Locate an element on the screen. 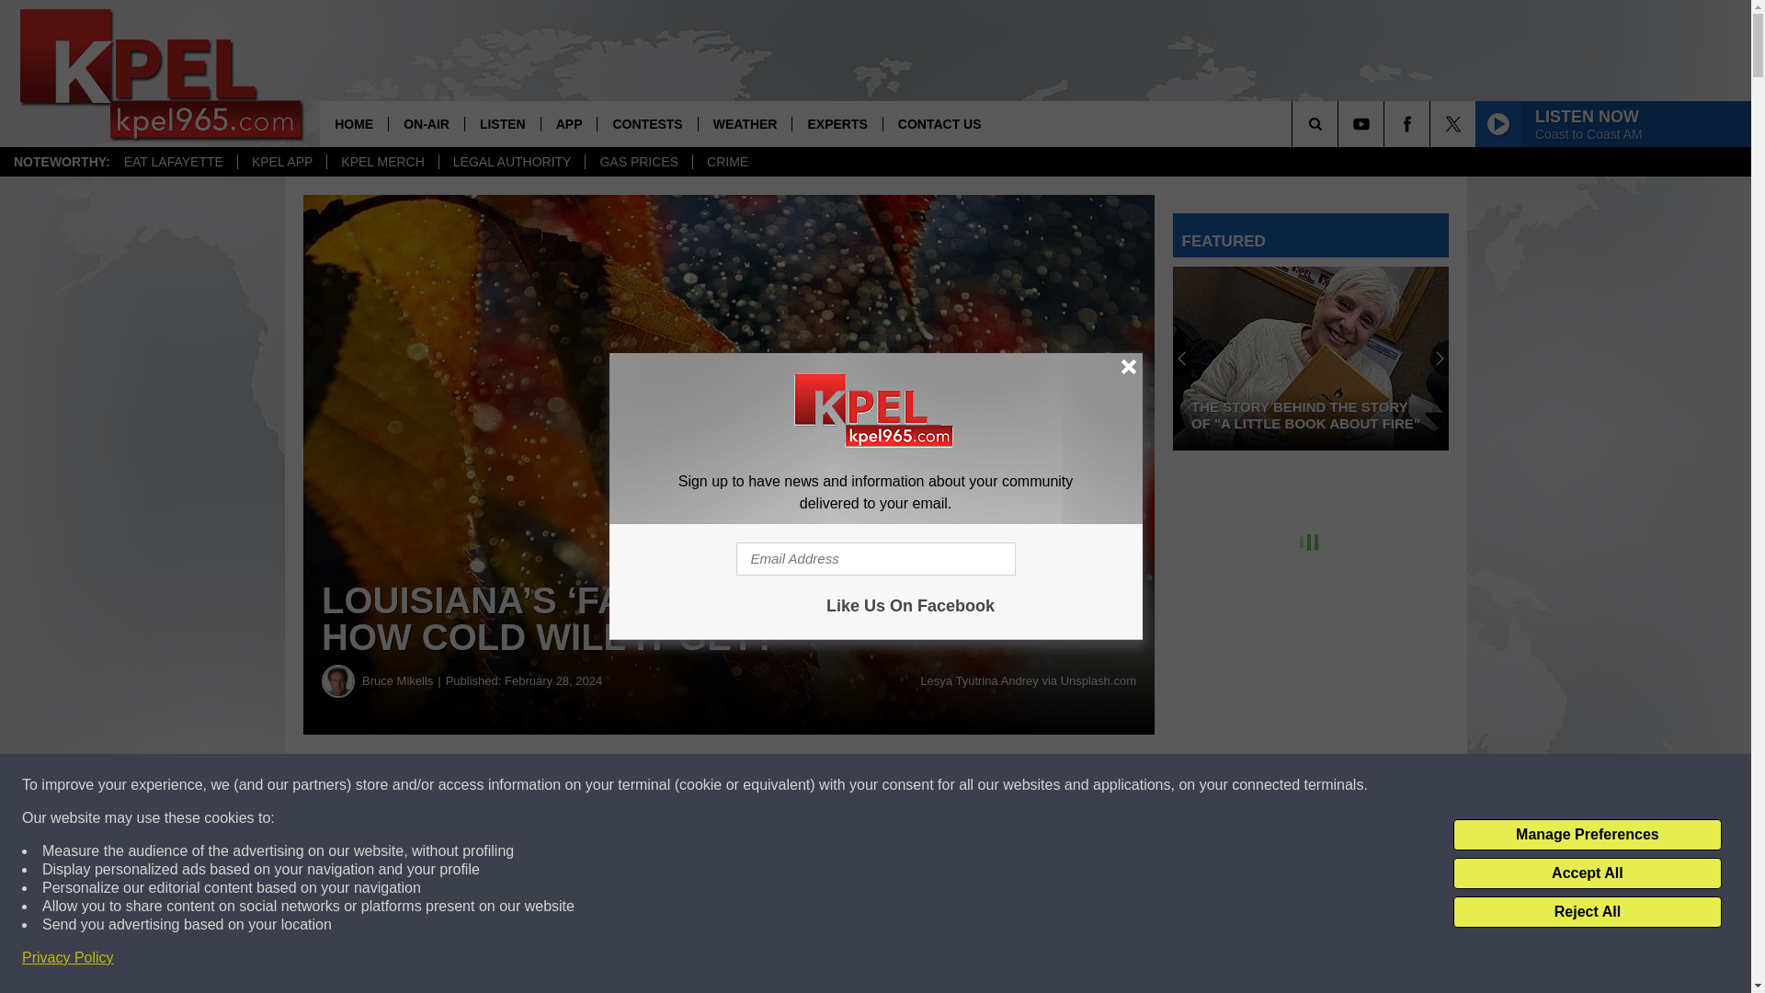 The width and height of the screenshot is (1765, 993). Manage Preferences is located at coordinates (1587, 835).